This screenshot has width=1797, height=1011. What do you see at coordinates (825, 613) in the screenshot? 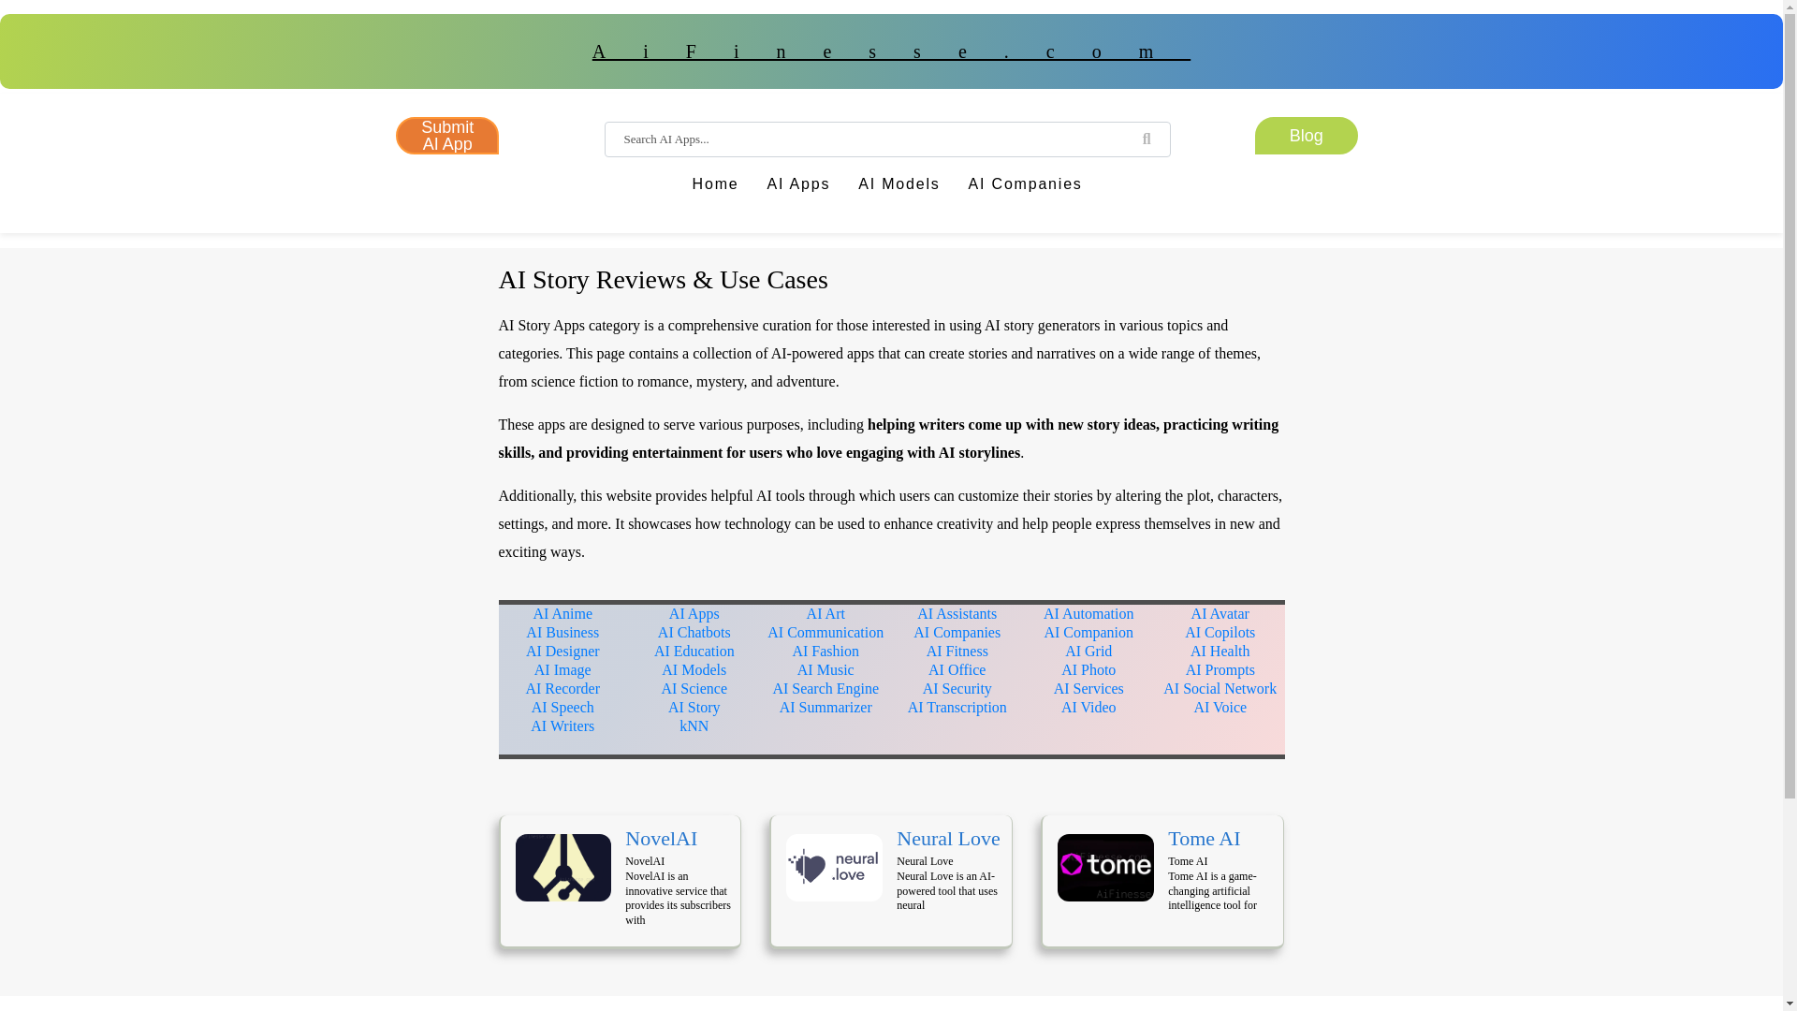
I see `AI Art` at bounding box center [825, 613].